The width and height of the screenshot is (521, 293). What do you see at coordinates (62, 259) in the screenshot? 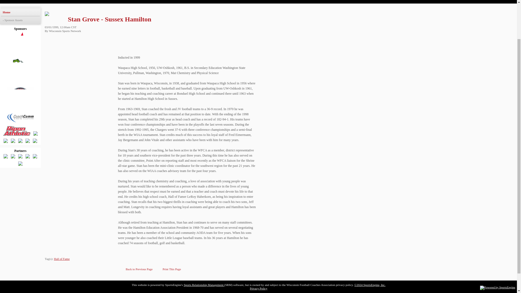
I see `Hall of Fame` at bounding box center [62, 259].